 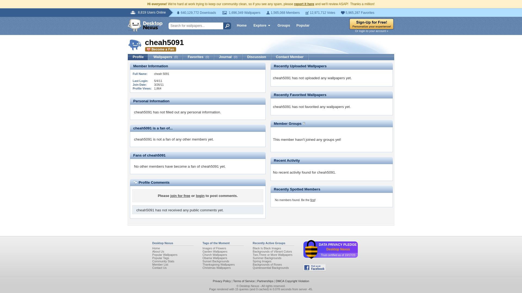 What do you see at coordinates (145, 25) in the screenshot?
I see `Desktop Nexus Wallpapers` at bounding box center [145, 25].